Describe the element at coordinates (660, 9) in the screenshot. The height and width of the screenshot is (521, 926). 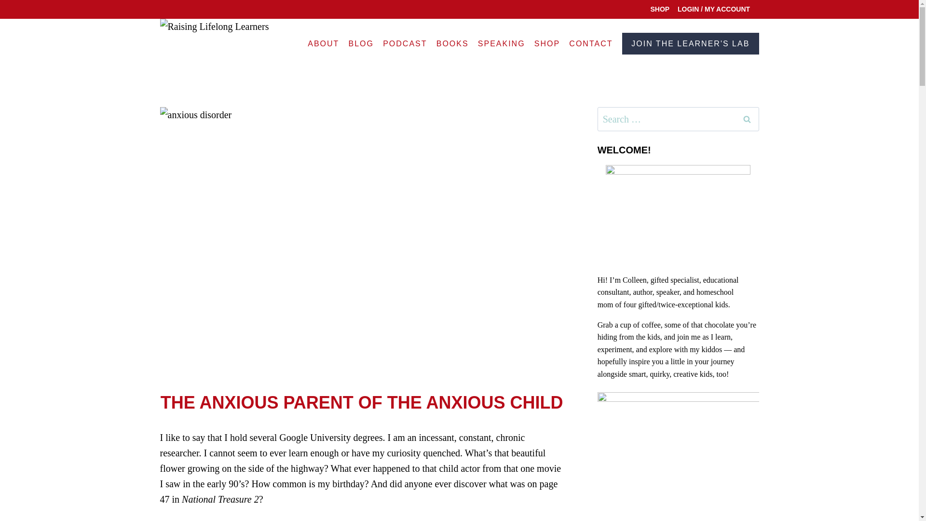
I see `SHOP` at that location.